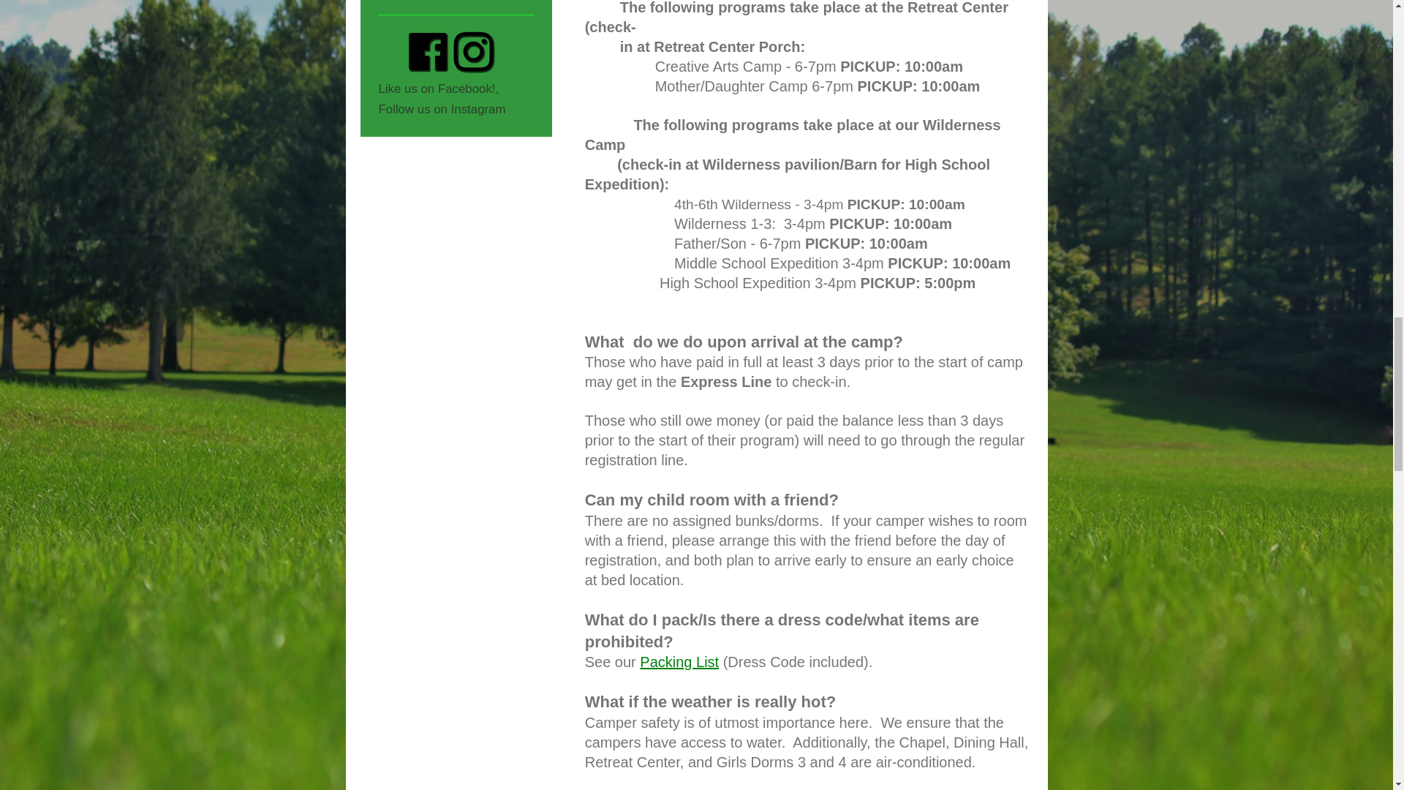 The image size is (1404, 790). I want to click on Like us on Facebook!, Follow us on Instagram, so click(456, 60).